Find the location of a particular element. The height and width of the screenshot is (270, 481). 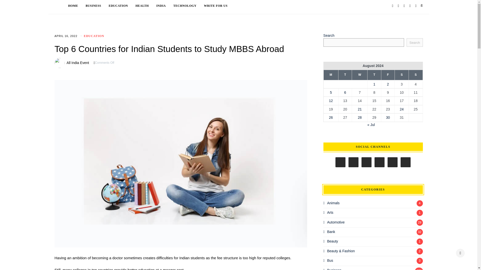

EDUCATION is located at coordinates (94, 36).